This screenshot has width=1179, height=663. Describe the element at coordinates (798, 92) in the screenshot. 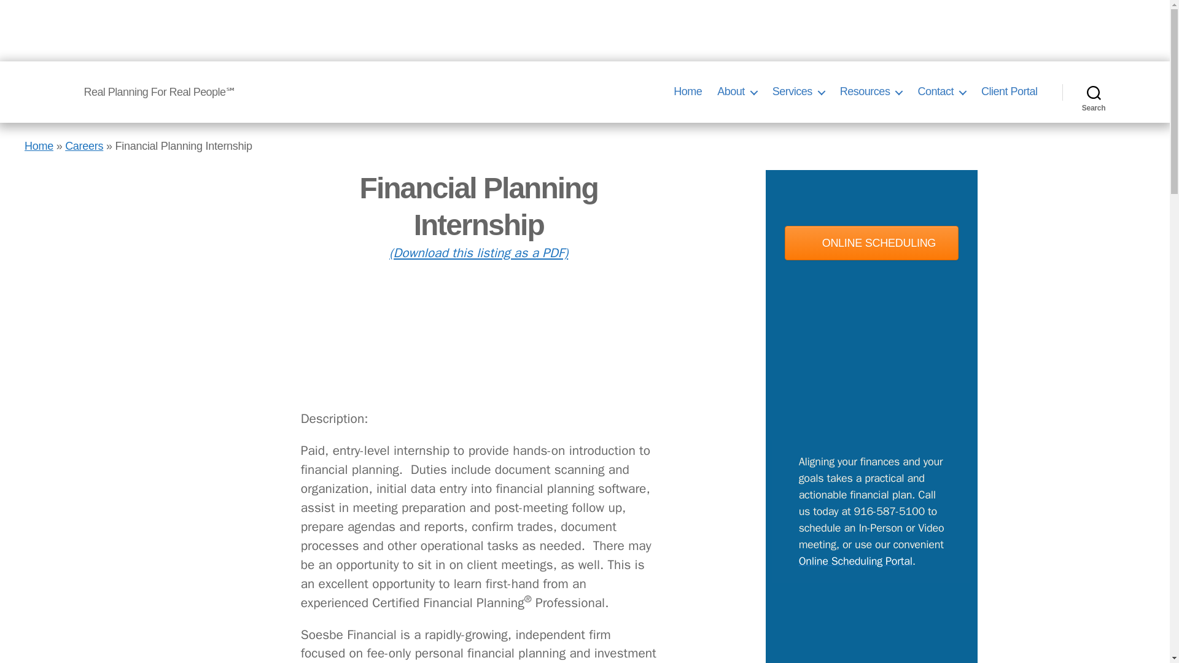

I see `Services` at that location.